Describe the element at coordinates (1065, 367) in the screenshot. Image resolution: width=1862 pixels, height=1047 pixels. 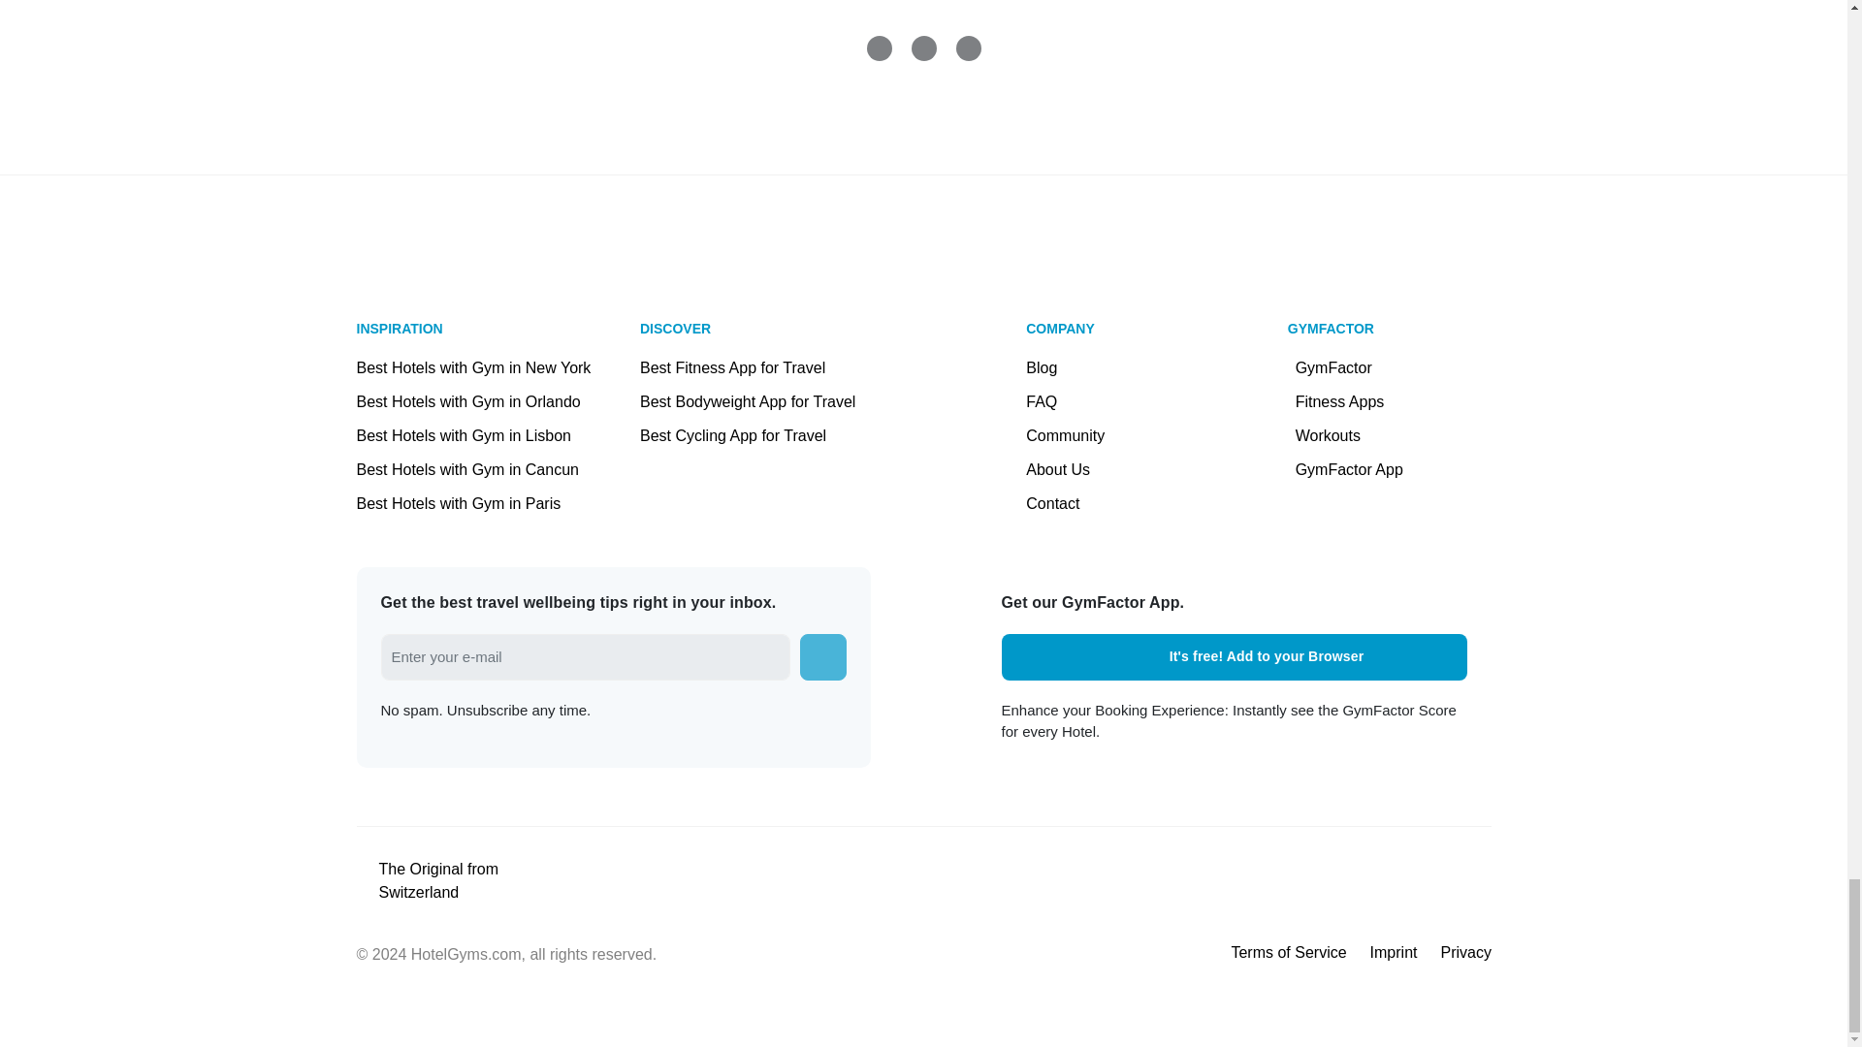
I see `Blog` at that location.